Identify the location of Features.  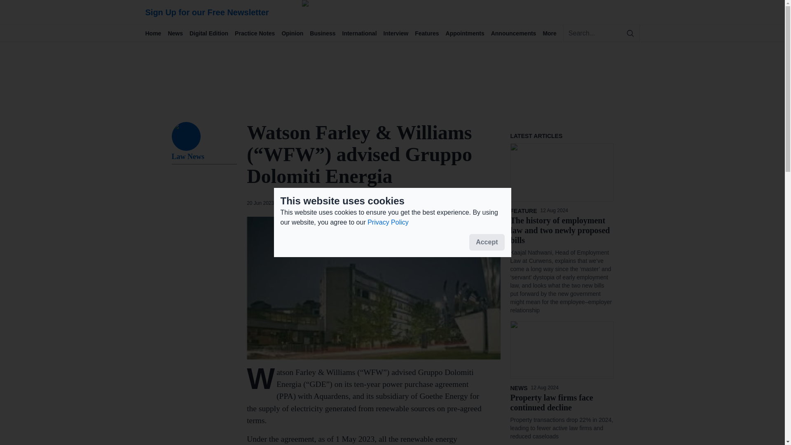
(430, 33).